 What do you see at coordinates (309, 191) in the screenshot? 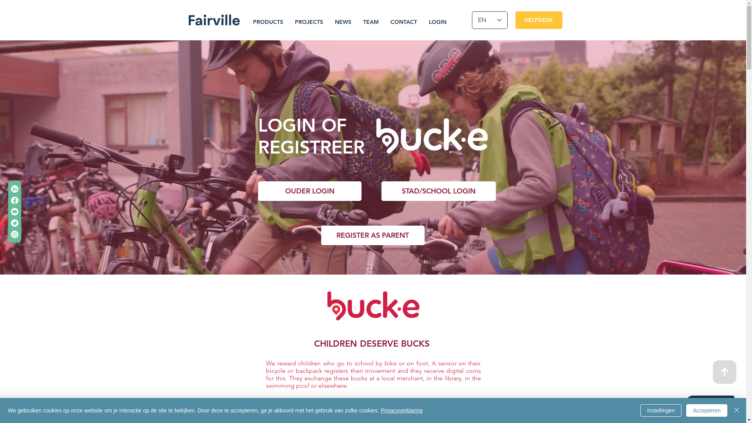
I see `OUDER LOGIN` at bounding box center [309, 191].